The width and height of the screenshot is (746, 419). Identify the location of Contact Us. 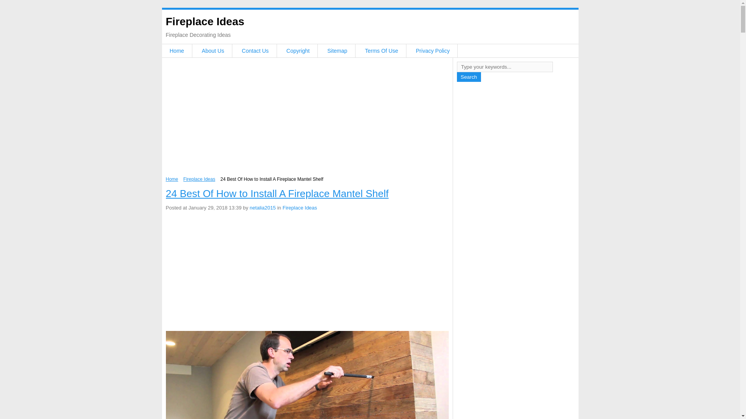
(255, 51).